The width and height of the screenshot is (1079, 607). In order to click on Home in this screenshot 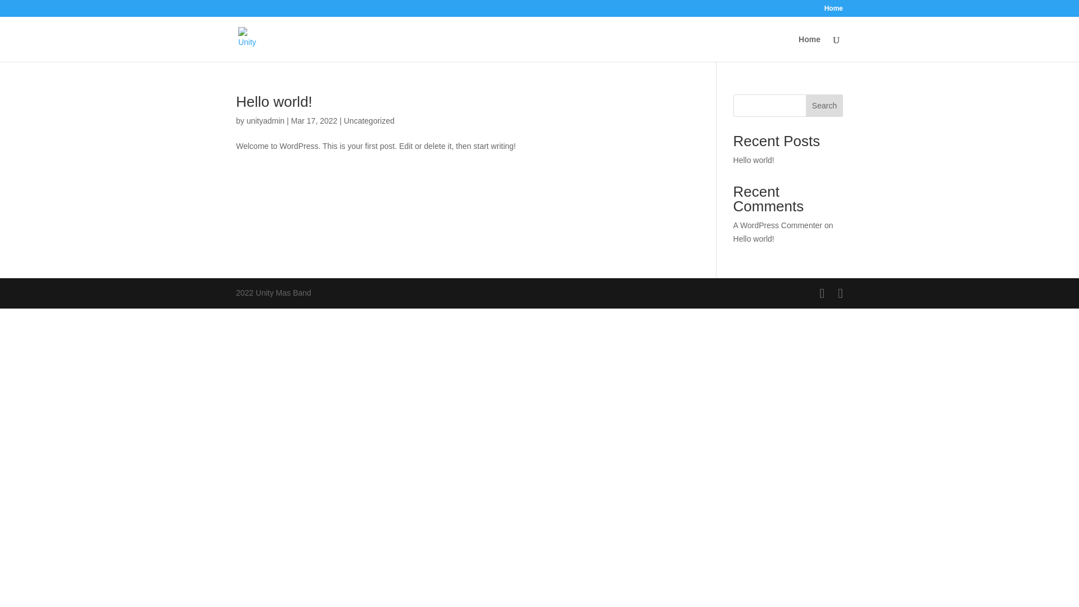, I will do `click(834, 11)`.